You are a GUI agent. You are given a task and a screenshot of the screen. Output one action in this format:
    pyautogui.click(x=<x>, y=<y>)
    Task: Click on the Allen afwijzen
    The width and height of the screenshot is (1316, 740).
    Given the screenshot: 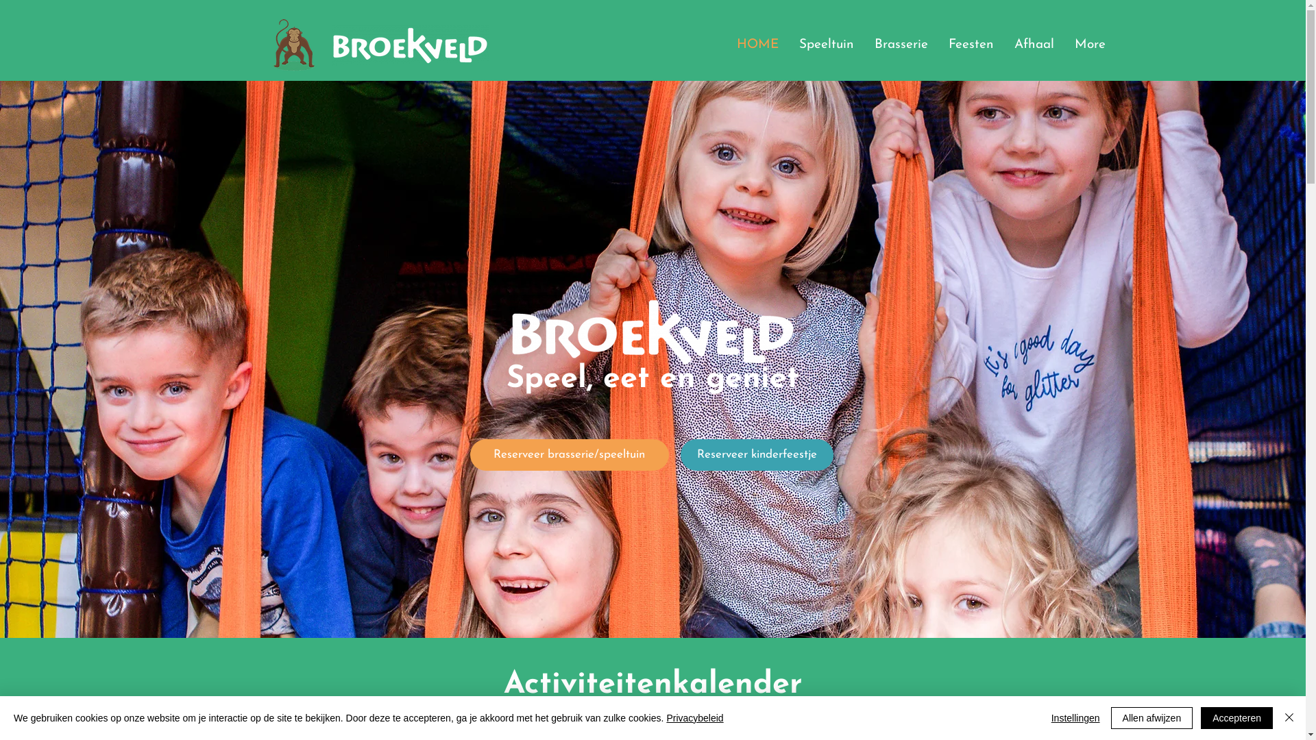 What is the action you would take?
    pyautogui.click(x=1152, y=718)
    